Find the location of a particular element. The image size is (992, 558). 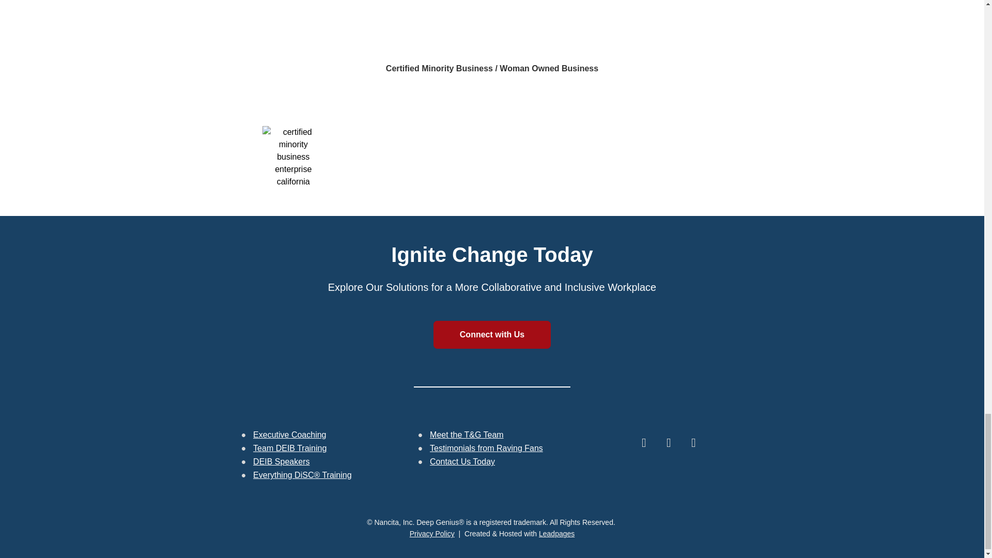

Share on LinkedIn is located at coordinates (643, 442).